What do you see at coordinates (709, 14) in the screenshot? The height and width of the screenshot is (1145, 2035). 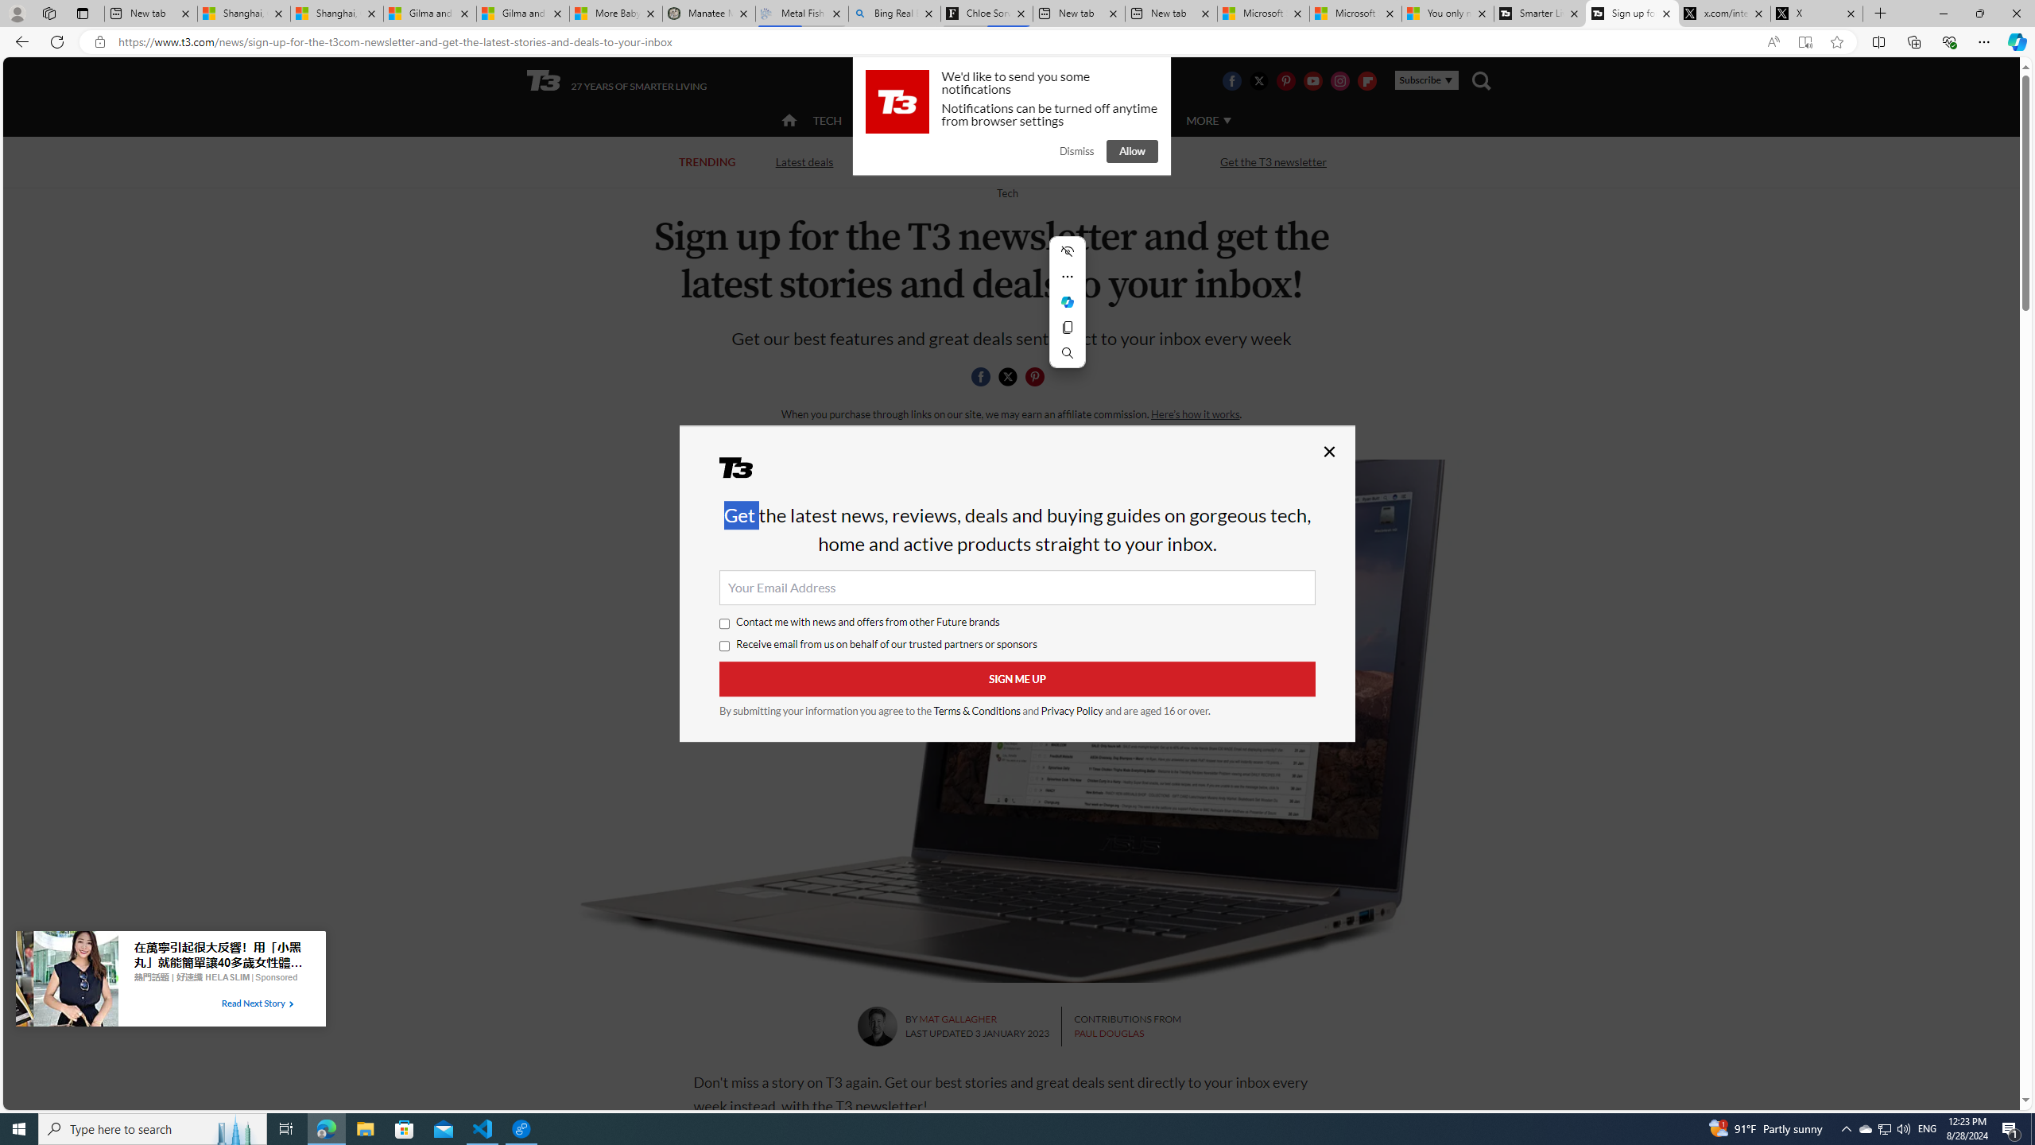 I see `Manatee Mortality Statistics | FWC` at bounding box center [709, 14].